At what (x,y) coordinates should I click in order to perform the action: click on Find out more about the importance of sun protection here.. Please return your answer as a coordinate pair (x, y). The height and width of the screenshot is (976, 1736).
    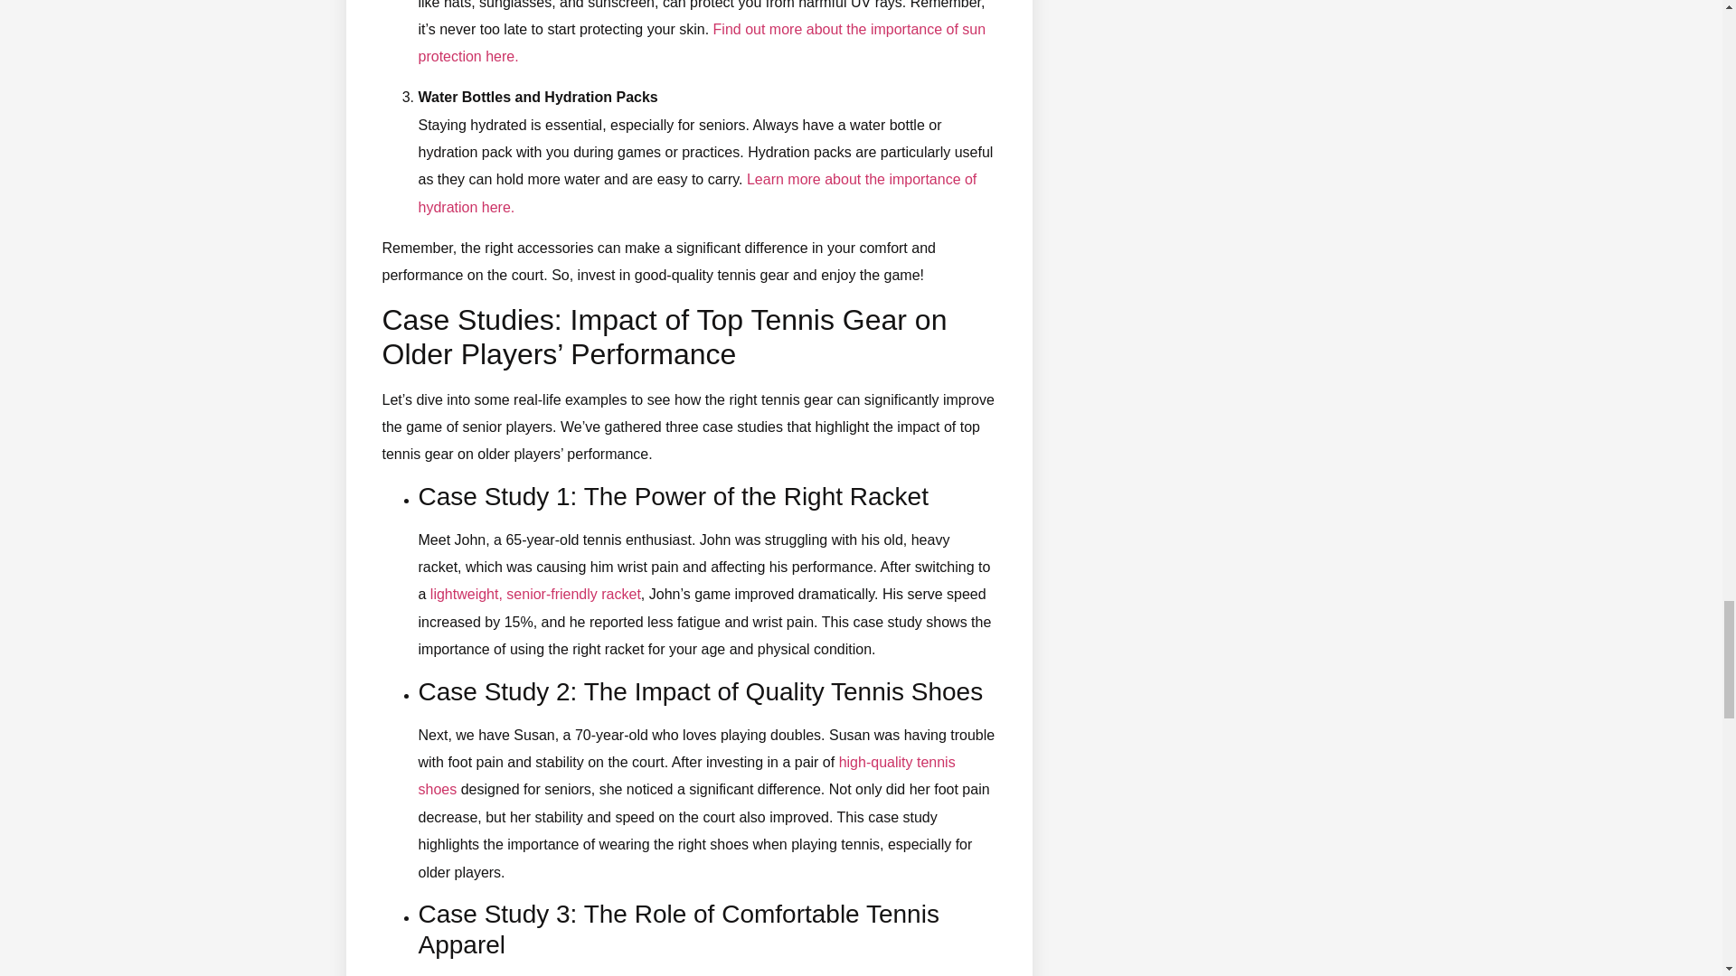
    Looking at the image, I should click on (702, 42).